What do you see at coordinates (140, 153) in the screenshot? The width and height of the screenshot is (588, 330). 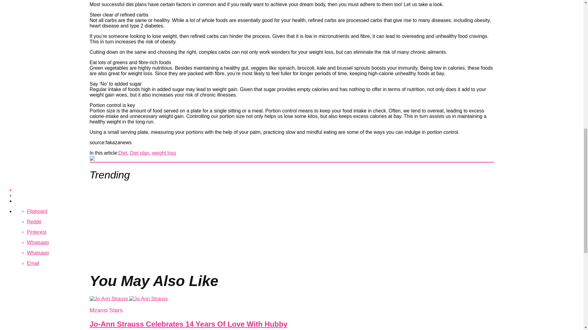 I see `Diet plan` at bounding box center [140, 153].